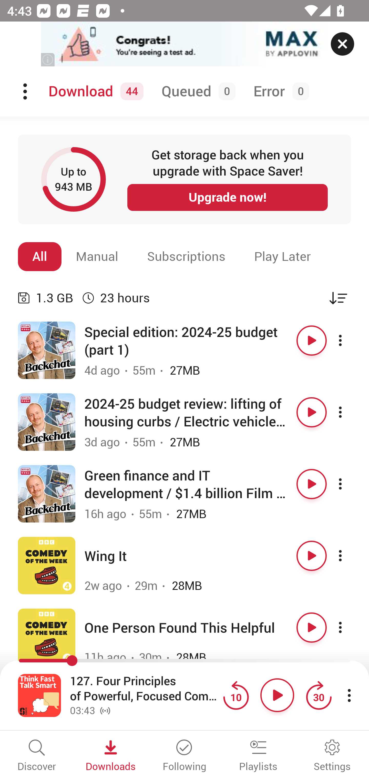  What do you see at coordinates (349, 484) in the screenshot?
I see `More options` at bounding box center [349, 484].